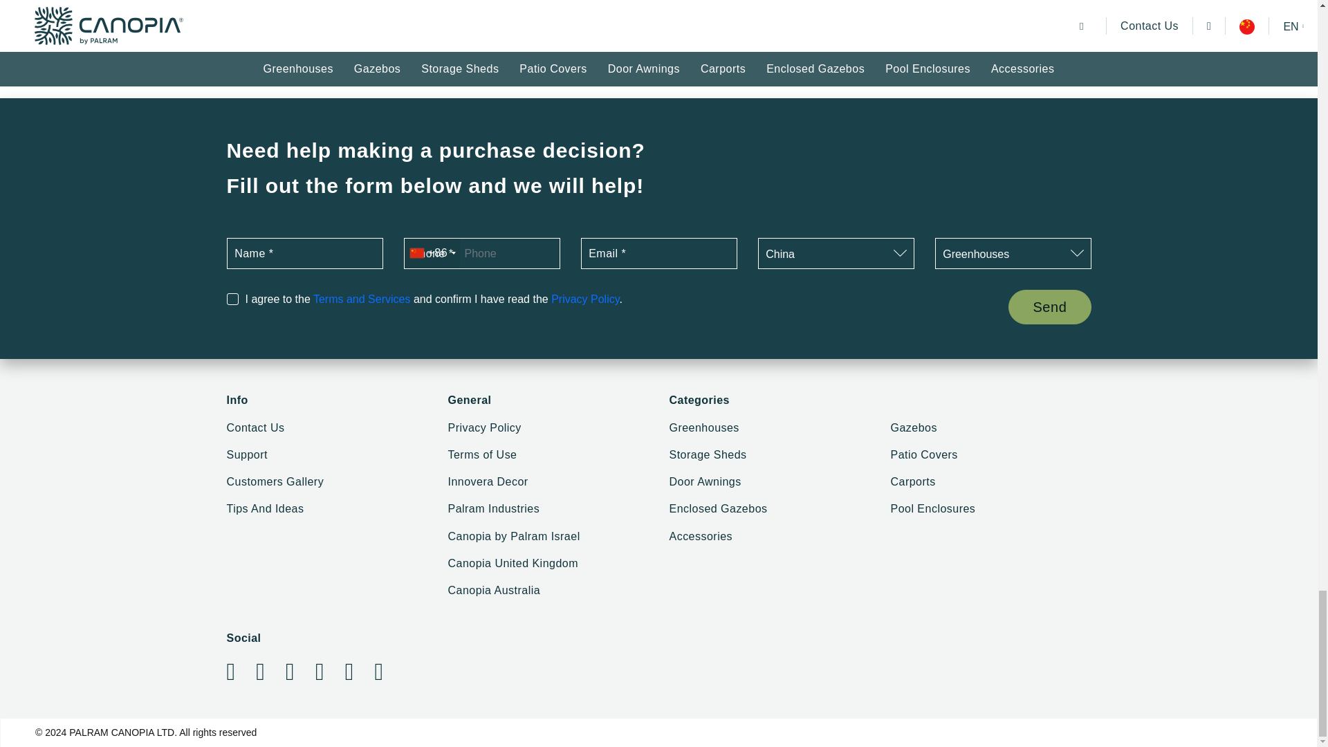 The width and height of the screenshot is (1328, 747). I want to click on China, so click(836, 253).